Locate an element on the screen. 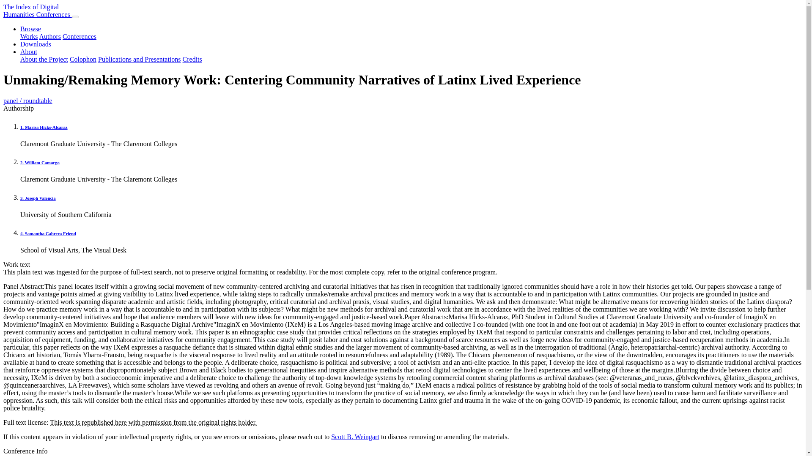 This screenshot has height=456, width=812. 1. Marisa Hicks-Alcaraz is located at coordinates (44, 59).